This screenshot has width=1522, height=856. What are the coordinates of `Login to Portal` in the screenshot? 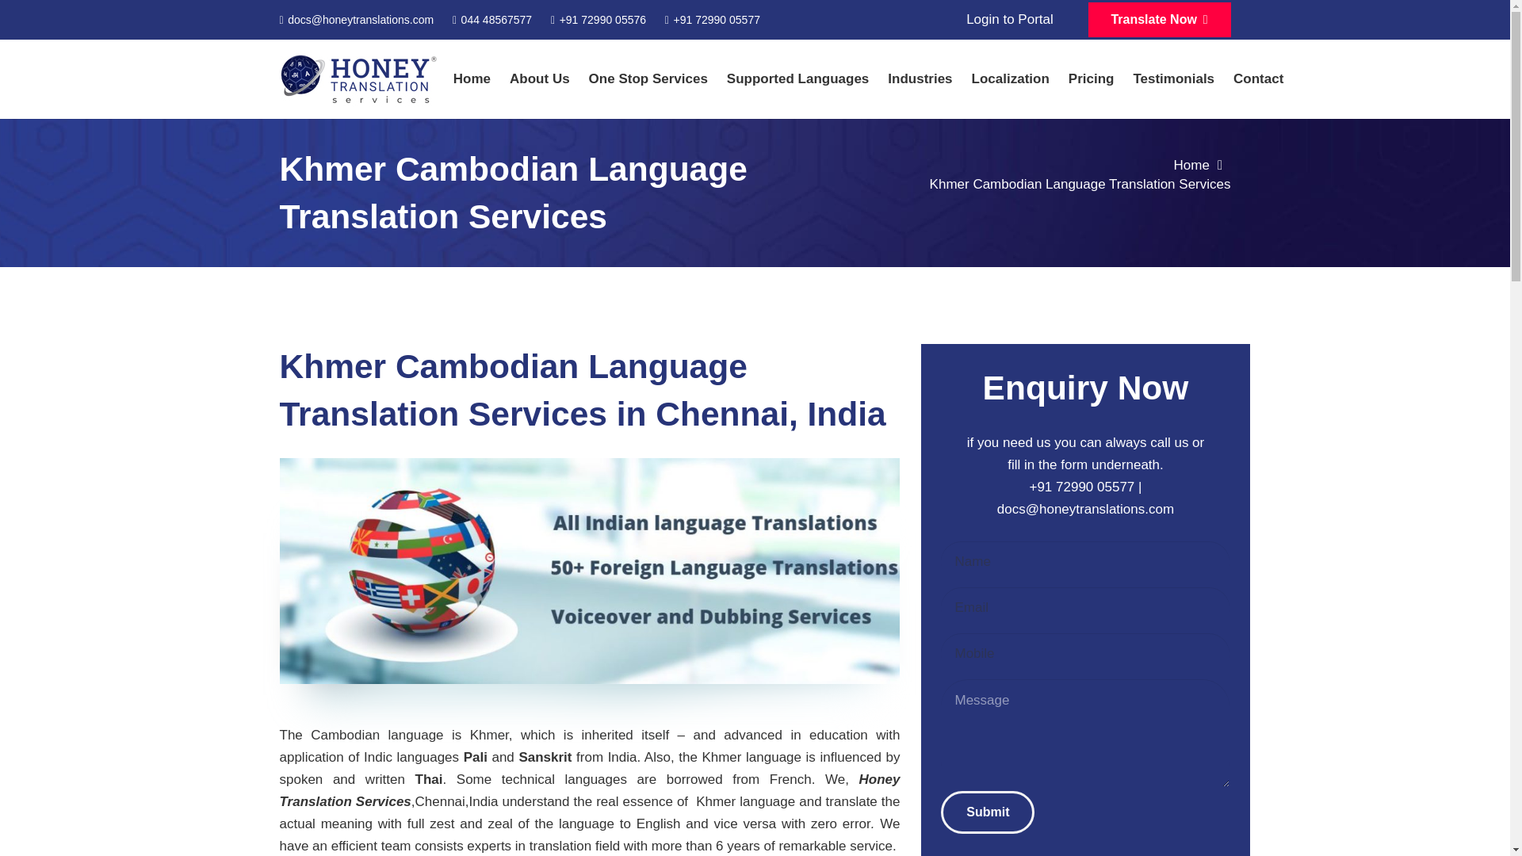 It's located at (1010, 19).